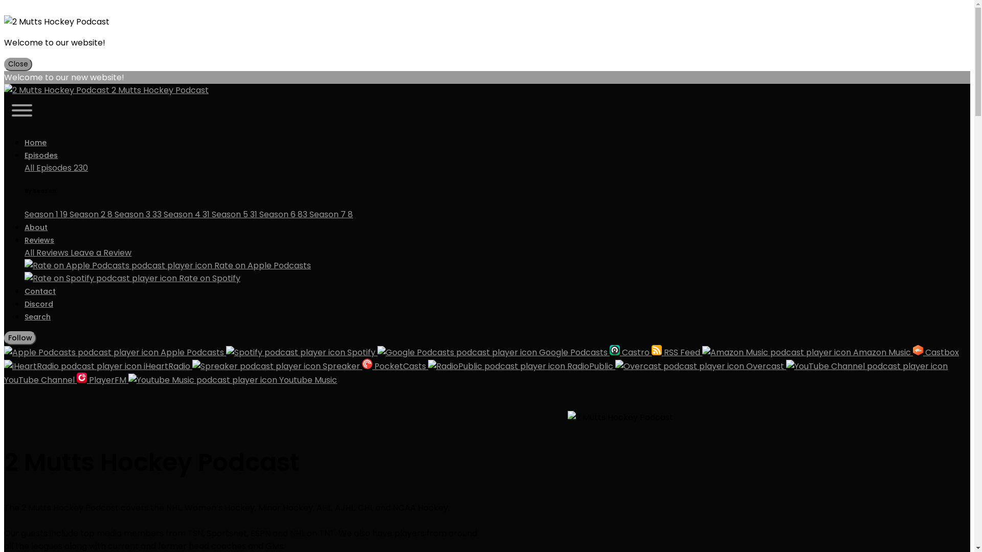 This screenshot has height=552, width=982. Describe the element at coordinates (188, 215) in the screenshot. I see `Season 4 31` at that location.